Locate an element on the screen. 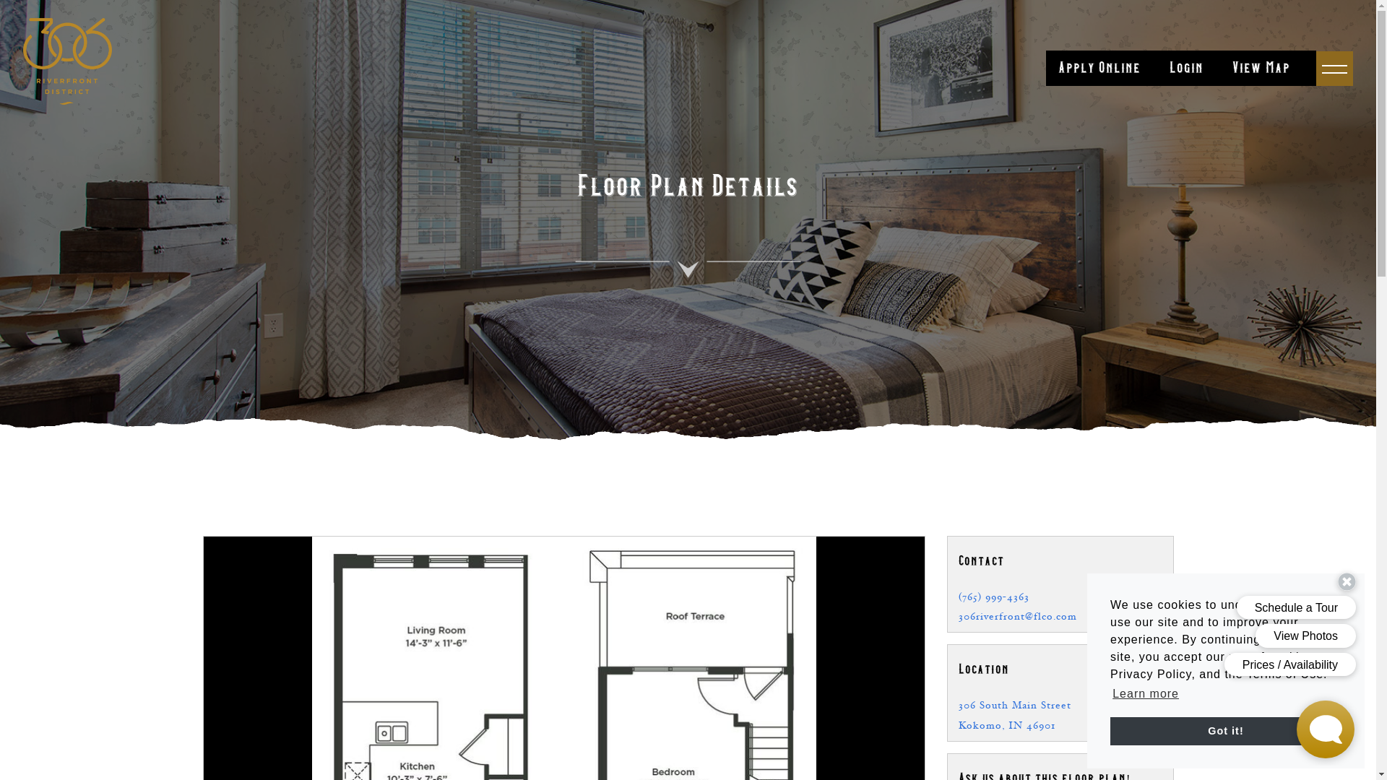  View Map is located at coordinates (1261, 68).